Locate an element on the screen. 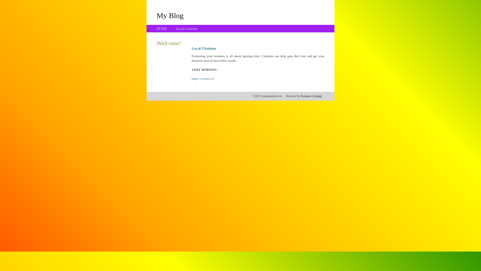  My Blog is located at coordinates (170, 15).